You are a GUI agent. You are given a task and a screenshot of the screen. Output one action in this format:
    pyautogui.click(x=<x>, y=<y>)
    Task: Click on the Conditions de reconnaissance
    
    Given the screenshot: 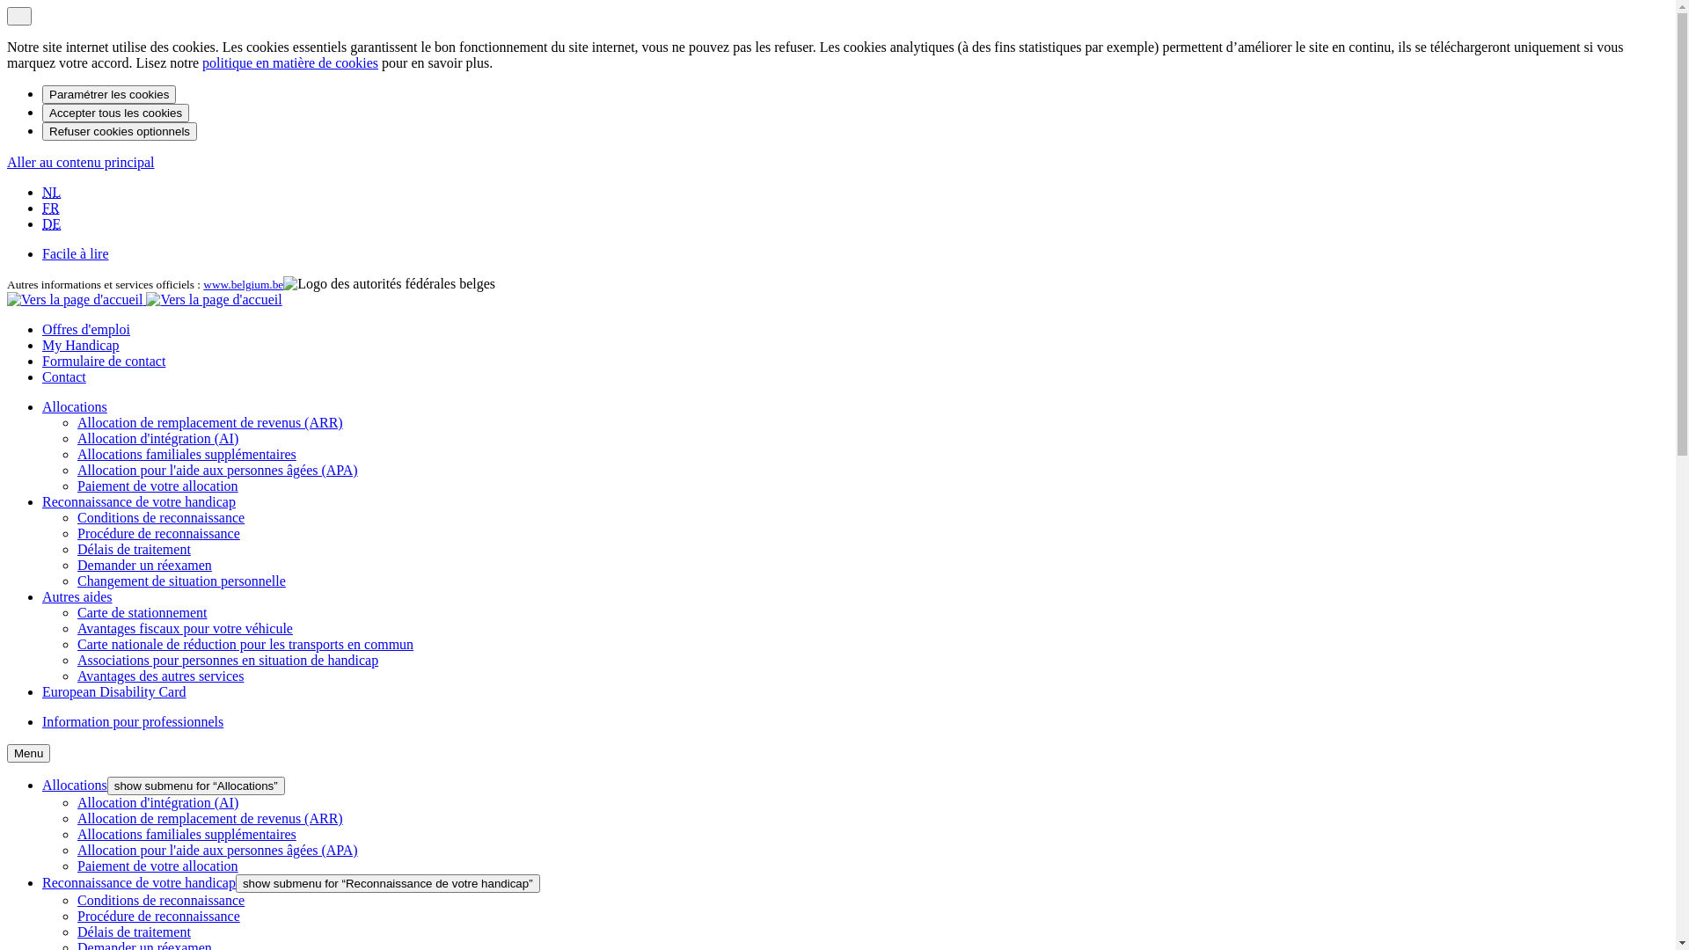 What is the action you would take?
    pyautogui.click(x=161, y=517)
    